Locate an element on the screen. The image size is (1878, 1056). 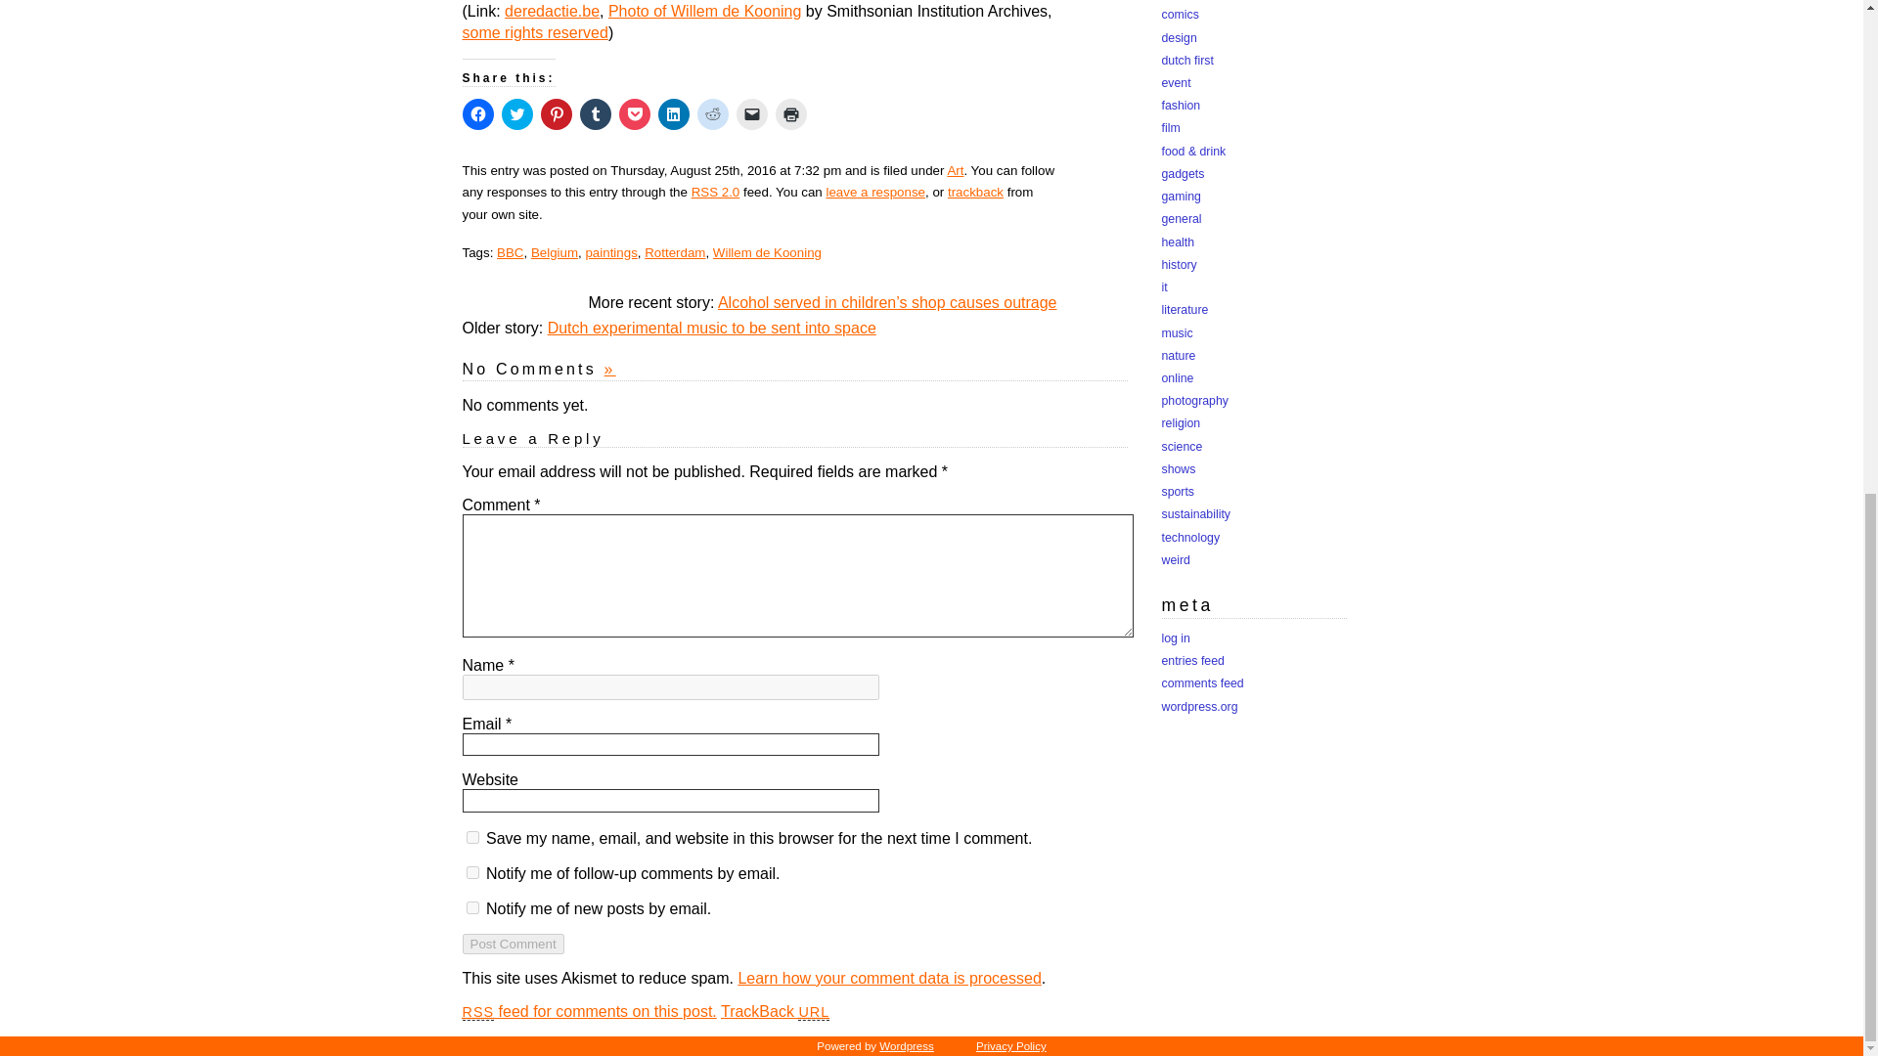
BBC is located at coordinates (511, 250).